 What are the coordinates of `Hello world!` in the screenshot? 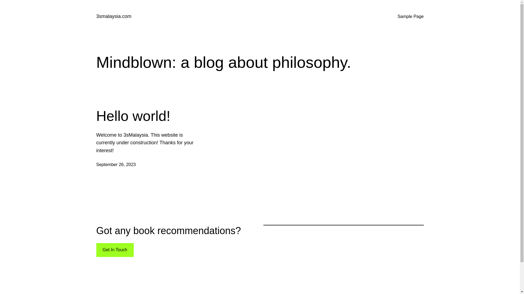 It's located at (133, 116).